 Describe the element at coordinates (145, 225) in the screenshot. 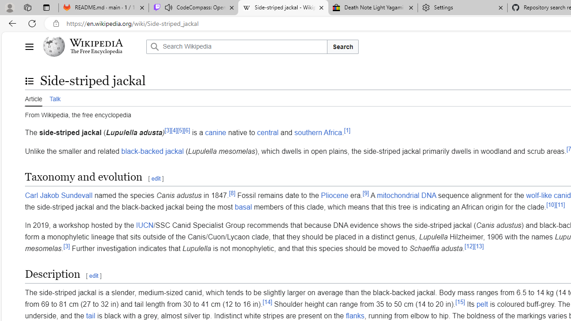

I see `IUCN` at that location.